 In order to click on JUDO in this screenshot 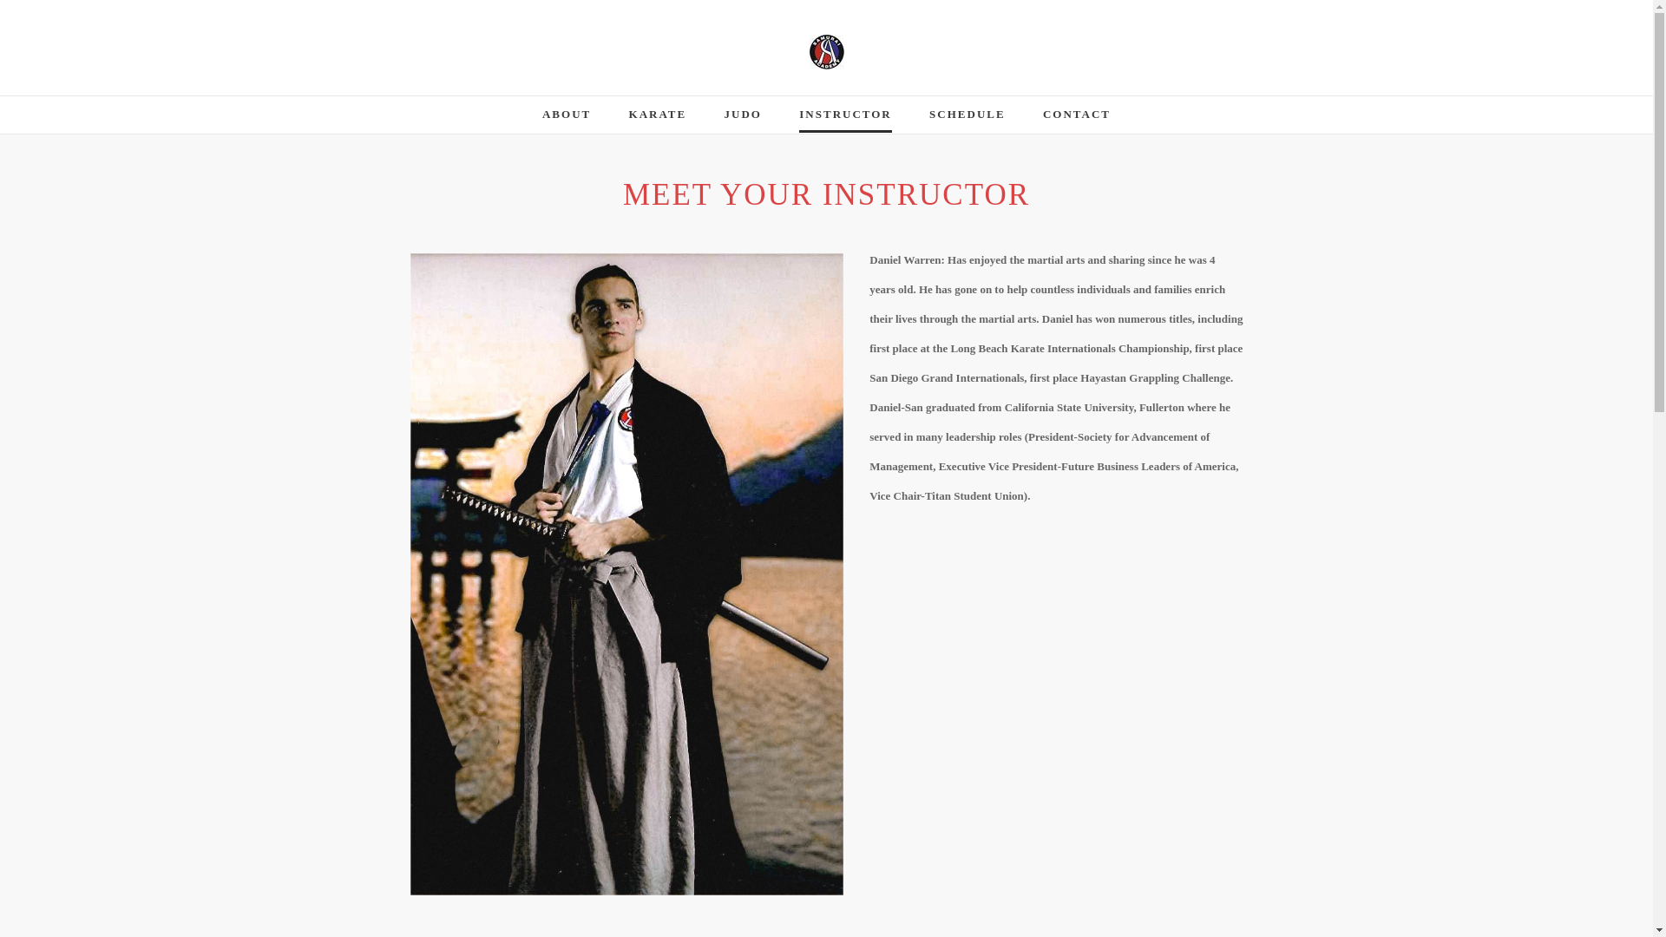, I will do `click(743, 120)`.